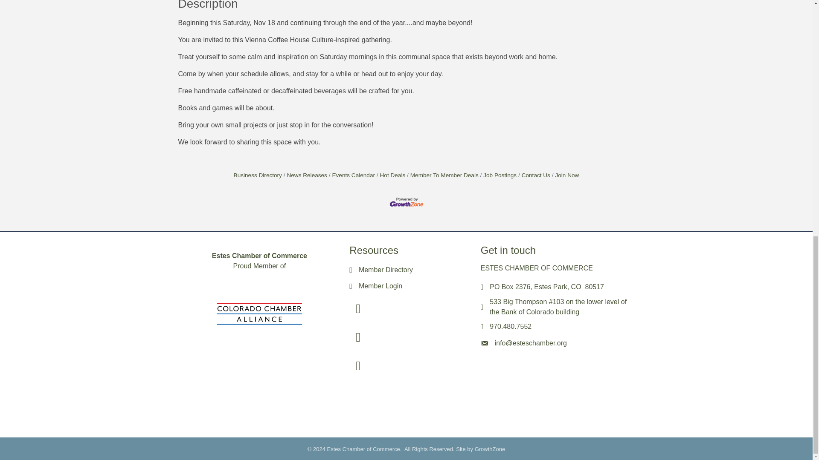 The width and height of the screenshot is (819, 460). What do you see at coordinates (259, 314) in the screenshot?
I see `Colorado Chamber Alliance` at bounding box center [259, 314].